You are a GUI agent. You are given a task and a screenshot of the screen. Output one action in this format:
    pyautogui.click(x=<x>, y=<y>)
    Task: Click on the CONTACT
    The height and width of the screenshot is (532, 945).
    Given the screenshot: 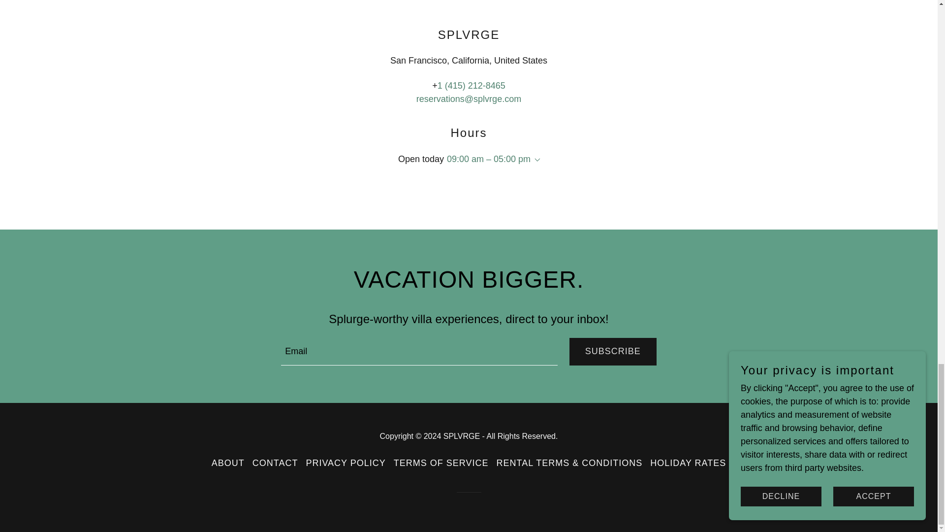 What is the action you would take?
    pyautogui.click(x=275, y=463)
    